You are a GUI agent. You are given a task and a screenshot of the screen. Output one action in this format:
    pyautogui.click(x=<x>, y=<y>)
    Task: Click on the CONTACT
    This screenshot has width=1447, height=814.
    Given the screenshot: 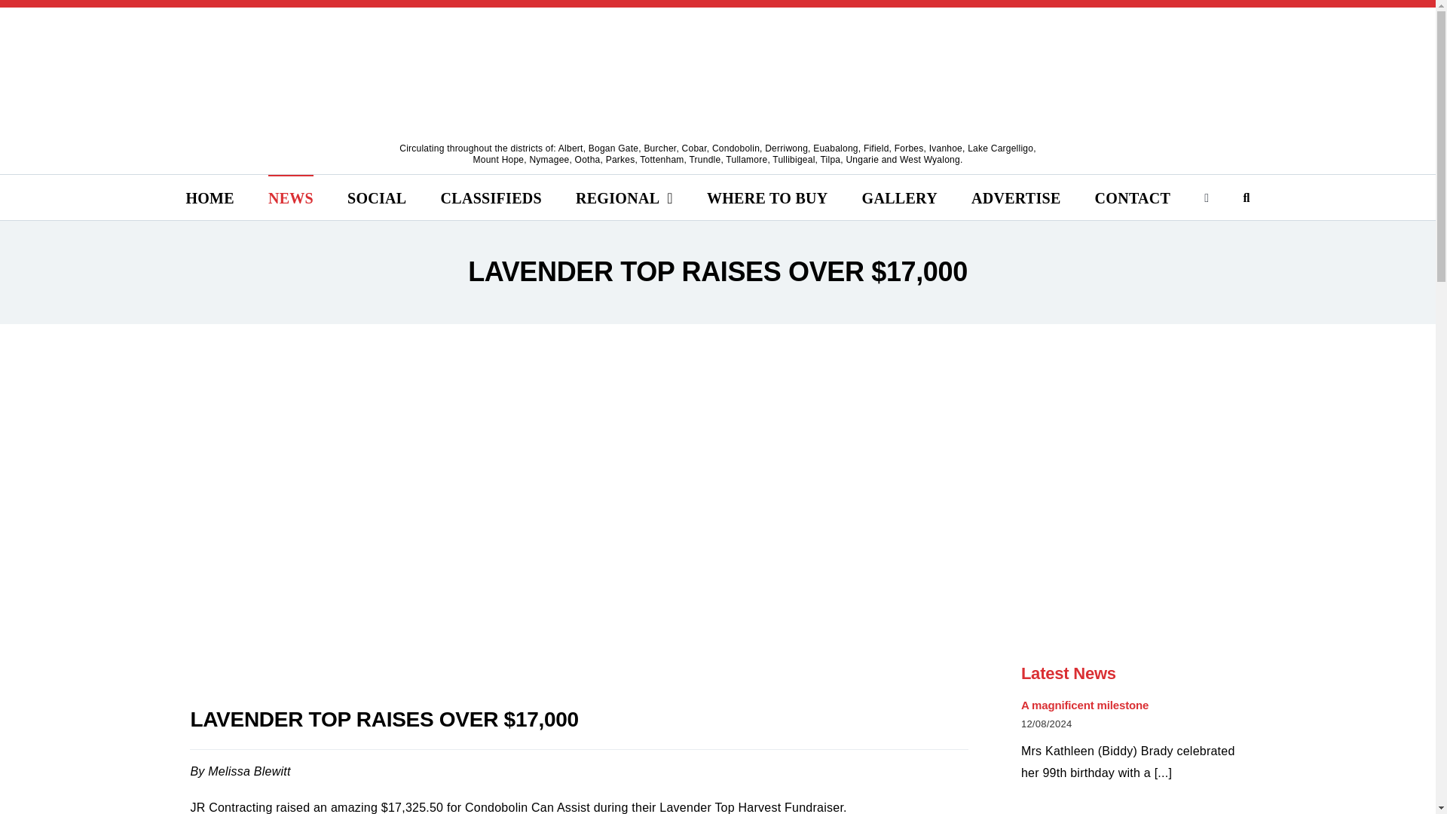 What is the action you would take?
    pyautogui.click(x=1133, y=197)
    